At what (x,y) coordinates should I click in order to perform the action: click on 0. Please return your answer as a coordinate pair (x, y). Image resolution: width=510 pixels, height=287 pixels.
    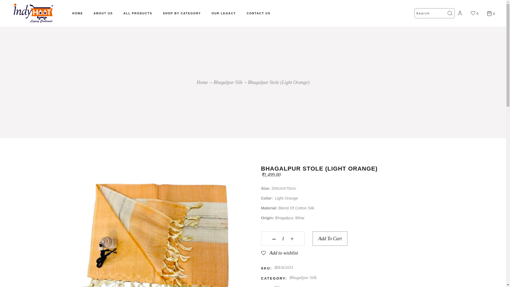
    Looking at the image, I should click on (491, 13).